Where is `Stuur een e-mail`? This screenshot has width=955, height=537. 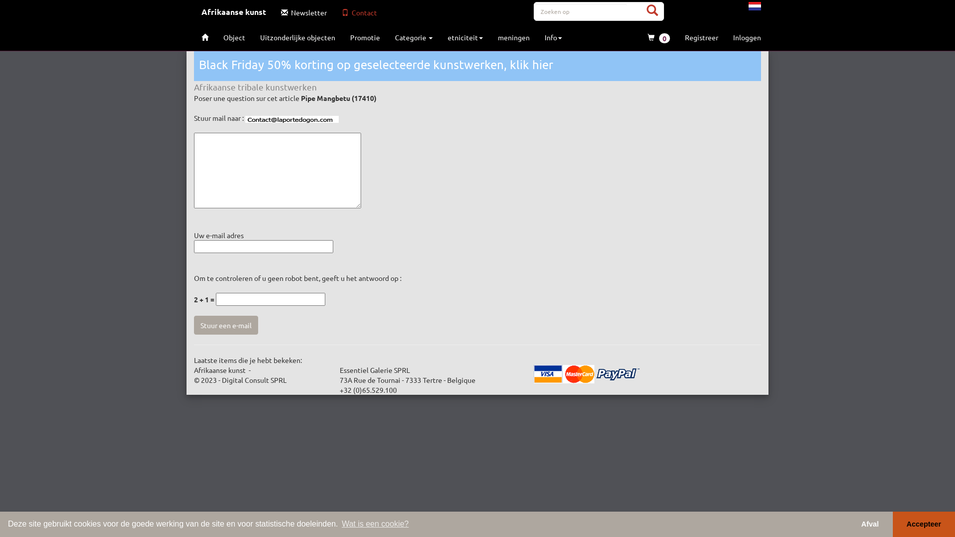 Stuur een e-mail is located at coordinates (226, 325).